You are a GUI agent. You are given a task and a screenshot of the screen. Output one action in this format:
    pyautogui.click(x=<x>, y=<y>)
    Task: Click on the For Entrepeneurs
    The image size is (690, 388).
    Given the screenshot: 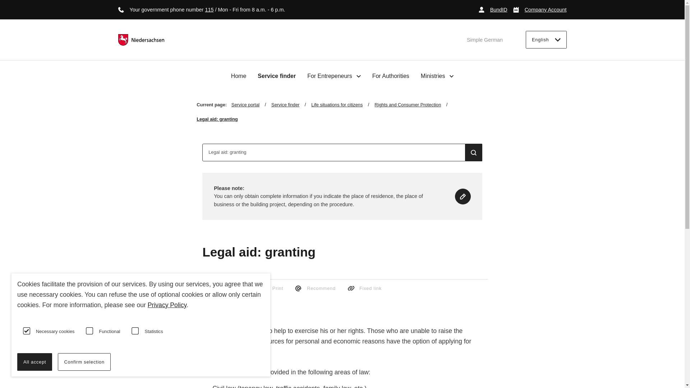 What is the action you would take?
    pyautogui.click(x=334, y=76)
    